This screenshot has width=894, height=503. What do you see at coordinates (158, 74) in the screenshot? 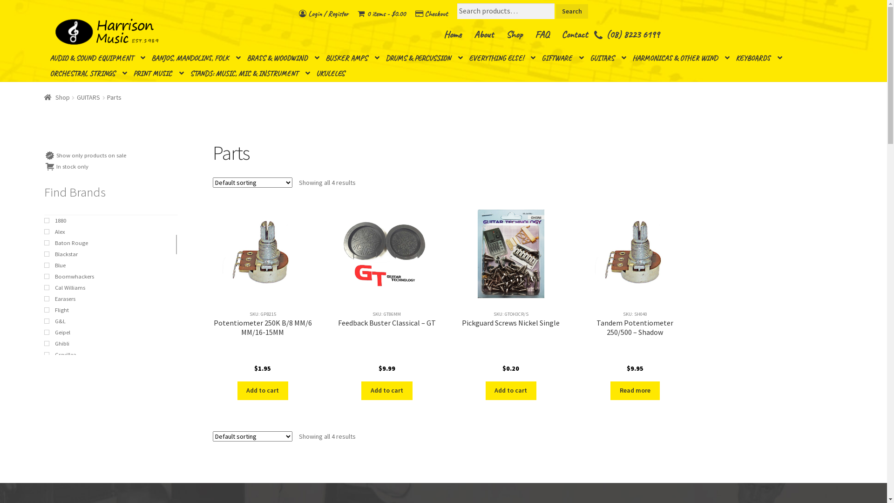
I see `PRINT MUSIC` at bounding box center [158, 74].